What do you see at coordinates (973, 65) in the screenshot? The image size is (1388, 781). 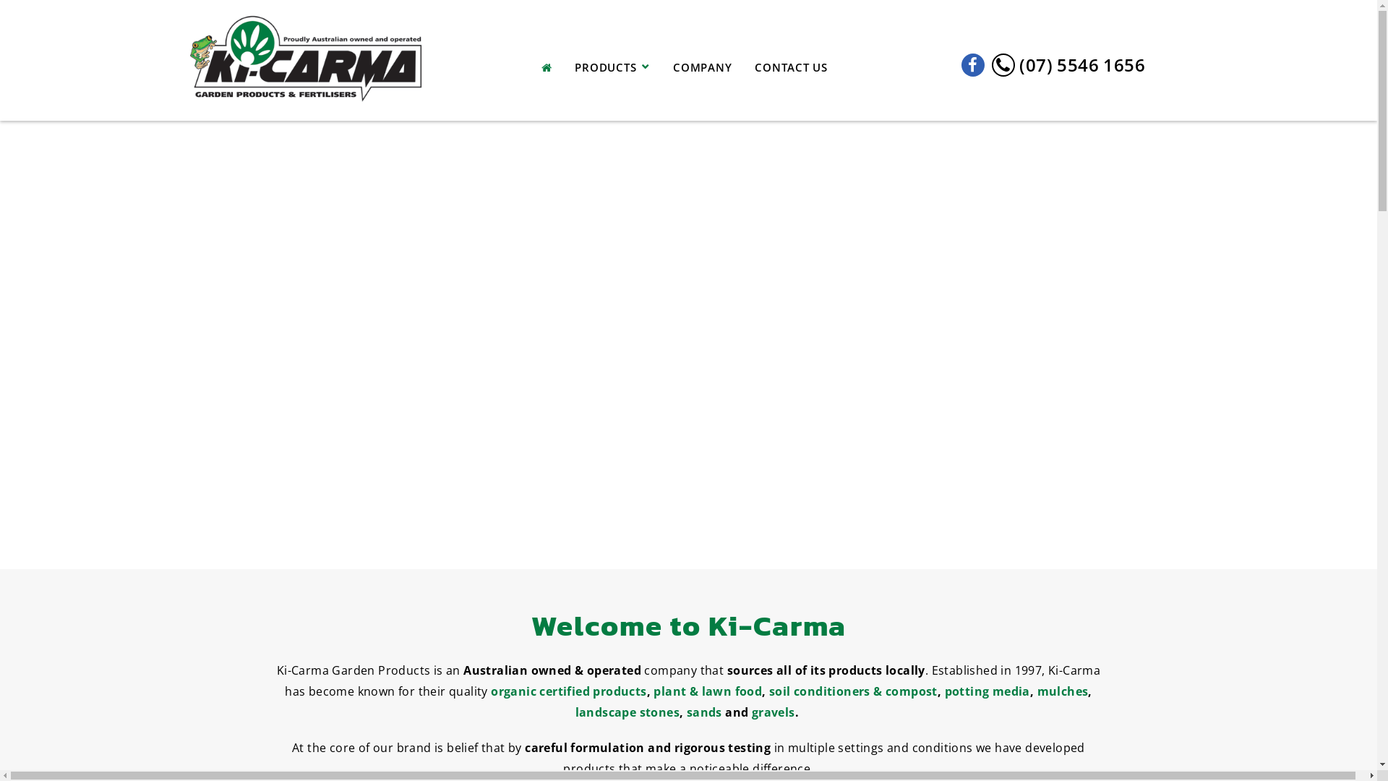 I see `facebook` at bounding box center [973, 65].